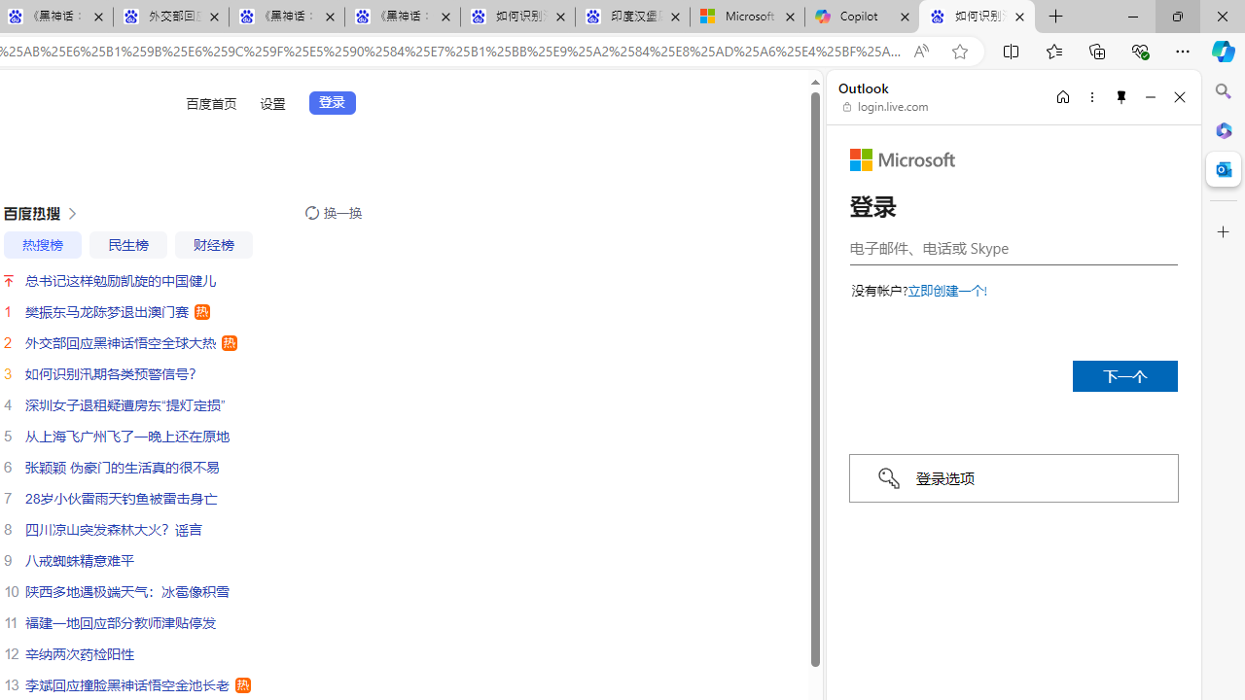 The width and height of the screenshot is (1245, 700). What do you see at coordinates (862, 17) in the screenshot?
I see `Copilot` at bounding box center [862, 17].